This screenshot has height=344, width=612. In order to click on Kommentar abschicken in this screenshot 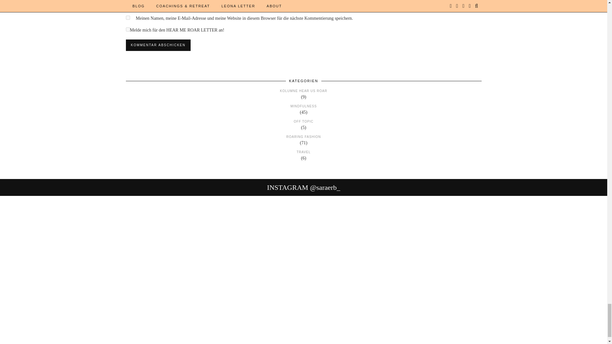, I will do `click(158, 45)`.